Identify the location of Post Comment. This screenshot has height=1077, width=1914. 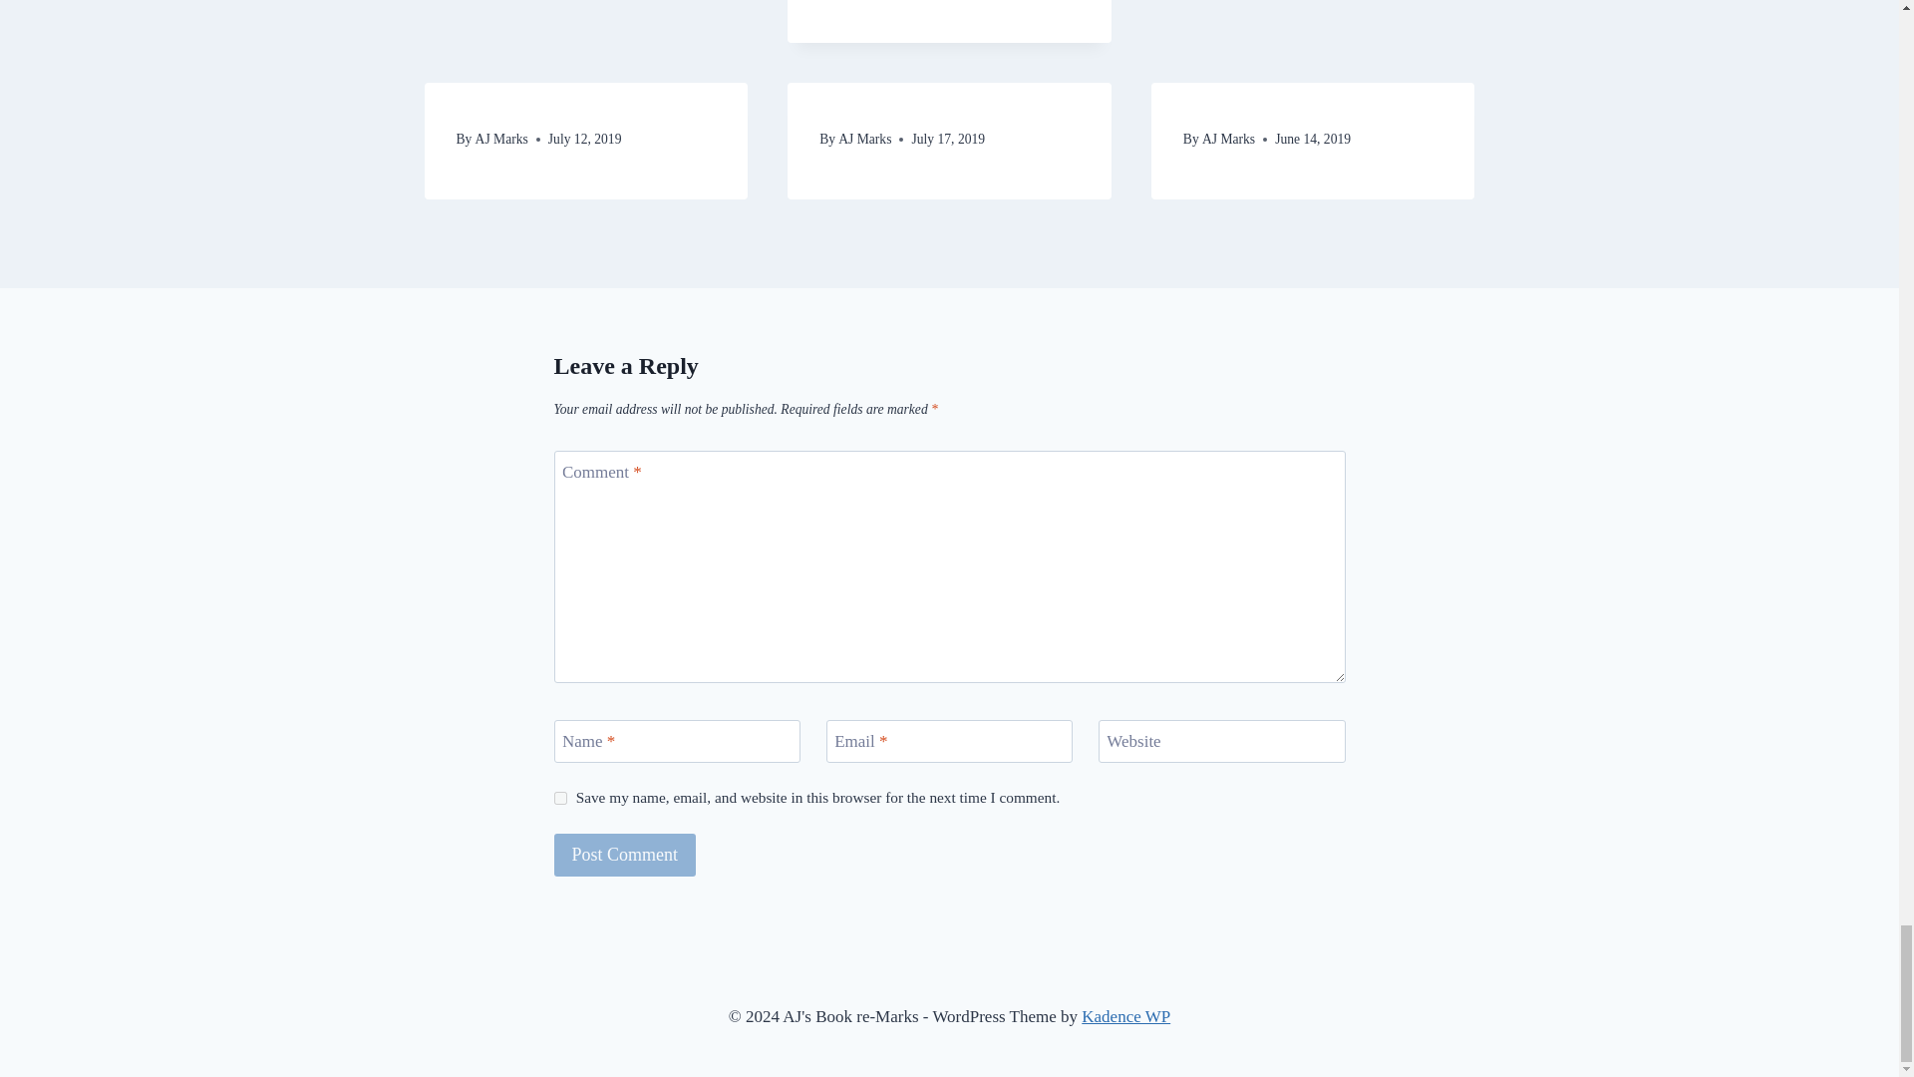
(625, 855).